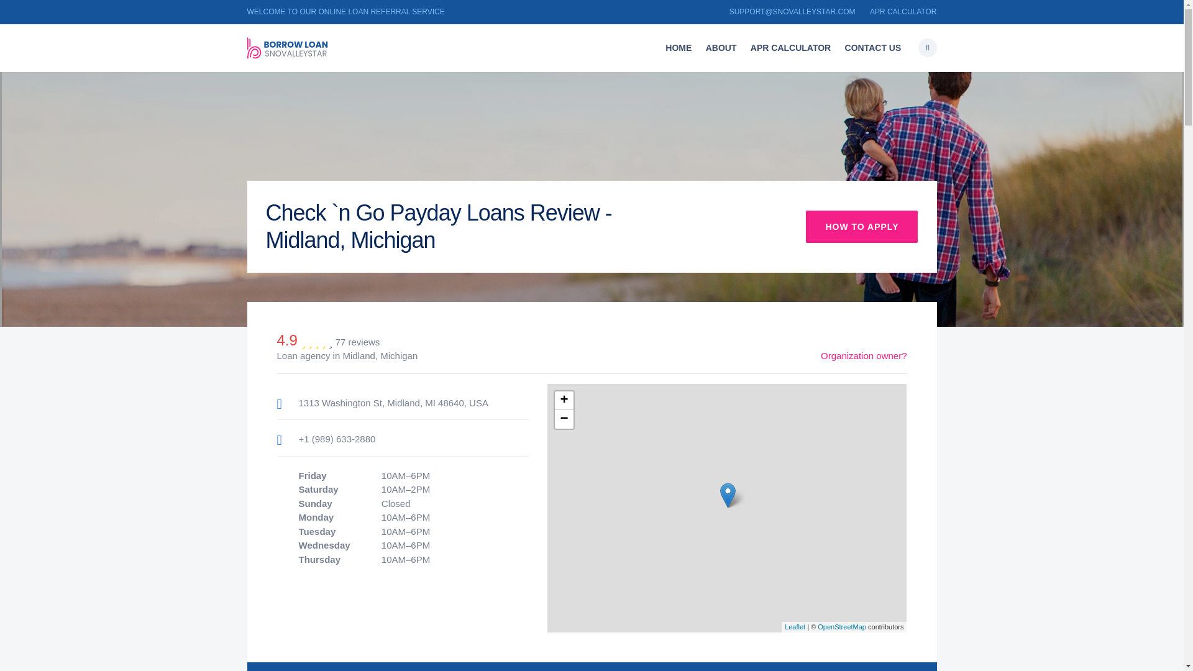 The height and width of the screenshot is (671, 1193). I want to click on ABOUT, so click(721, 48).